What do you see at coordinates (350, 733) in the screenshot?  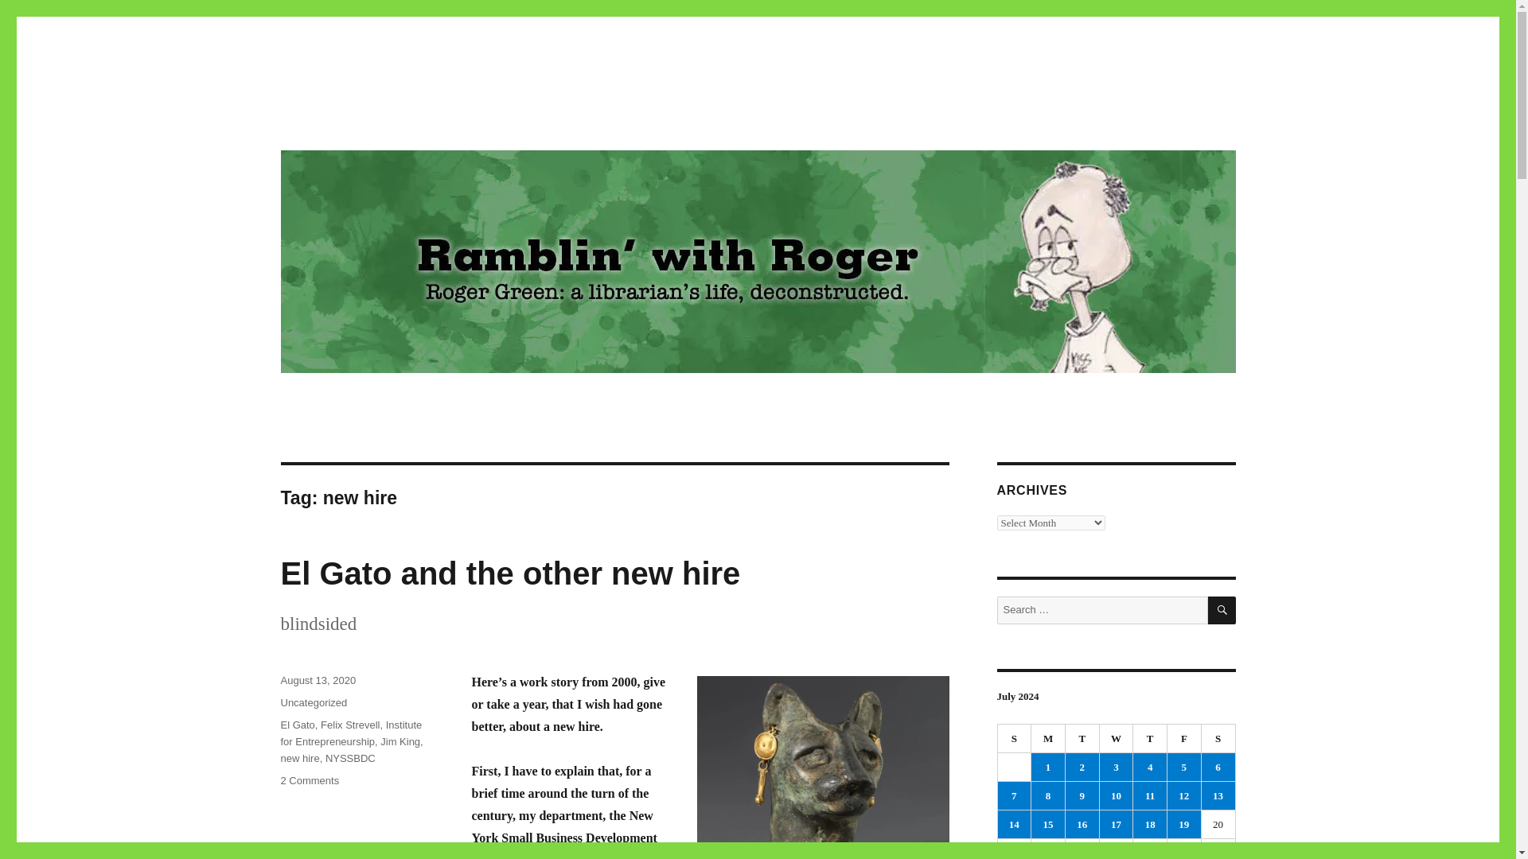 I see `4` at bounding box center [350, 733].